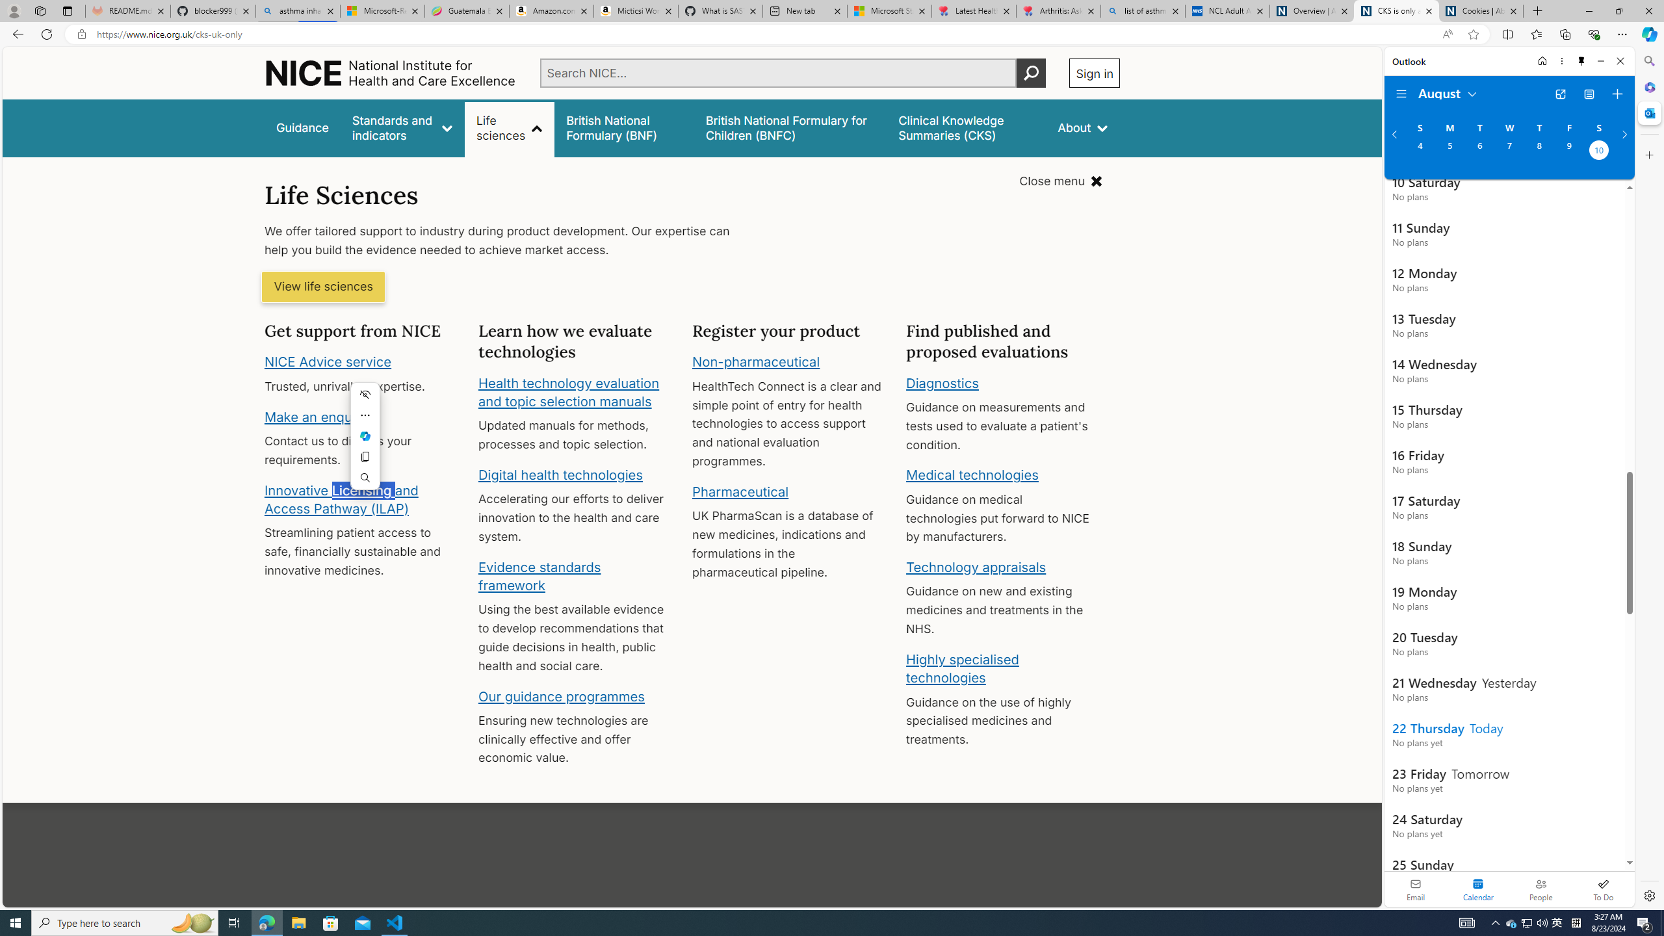  I want to click on August, so click(1448, 92).